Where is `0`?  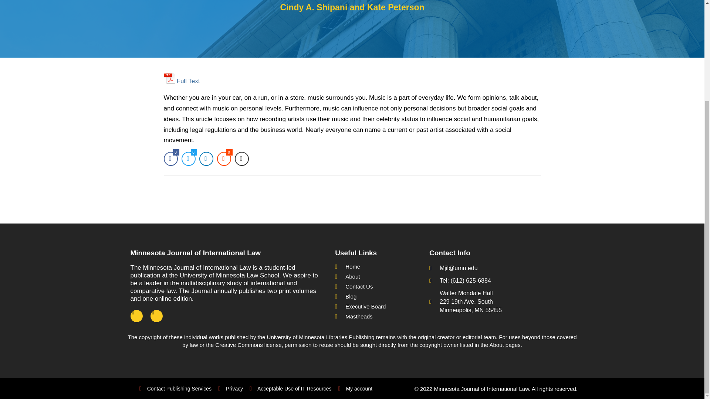 0 is located at coordinates (188, 159).